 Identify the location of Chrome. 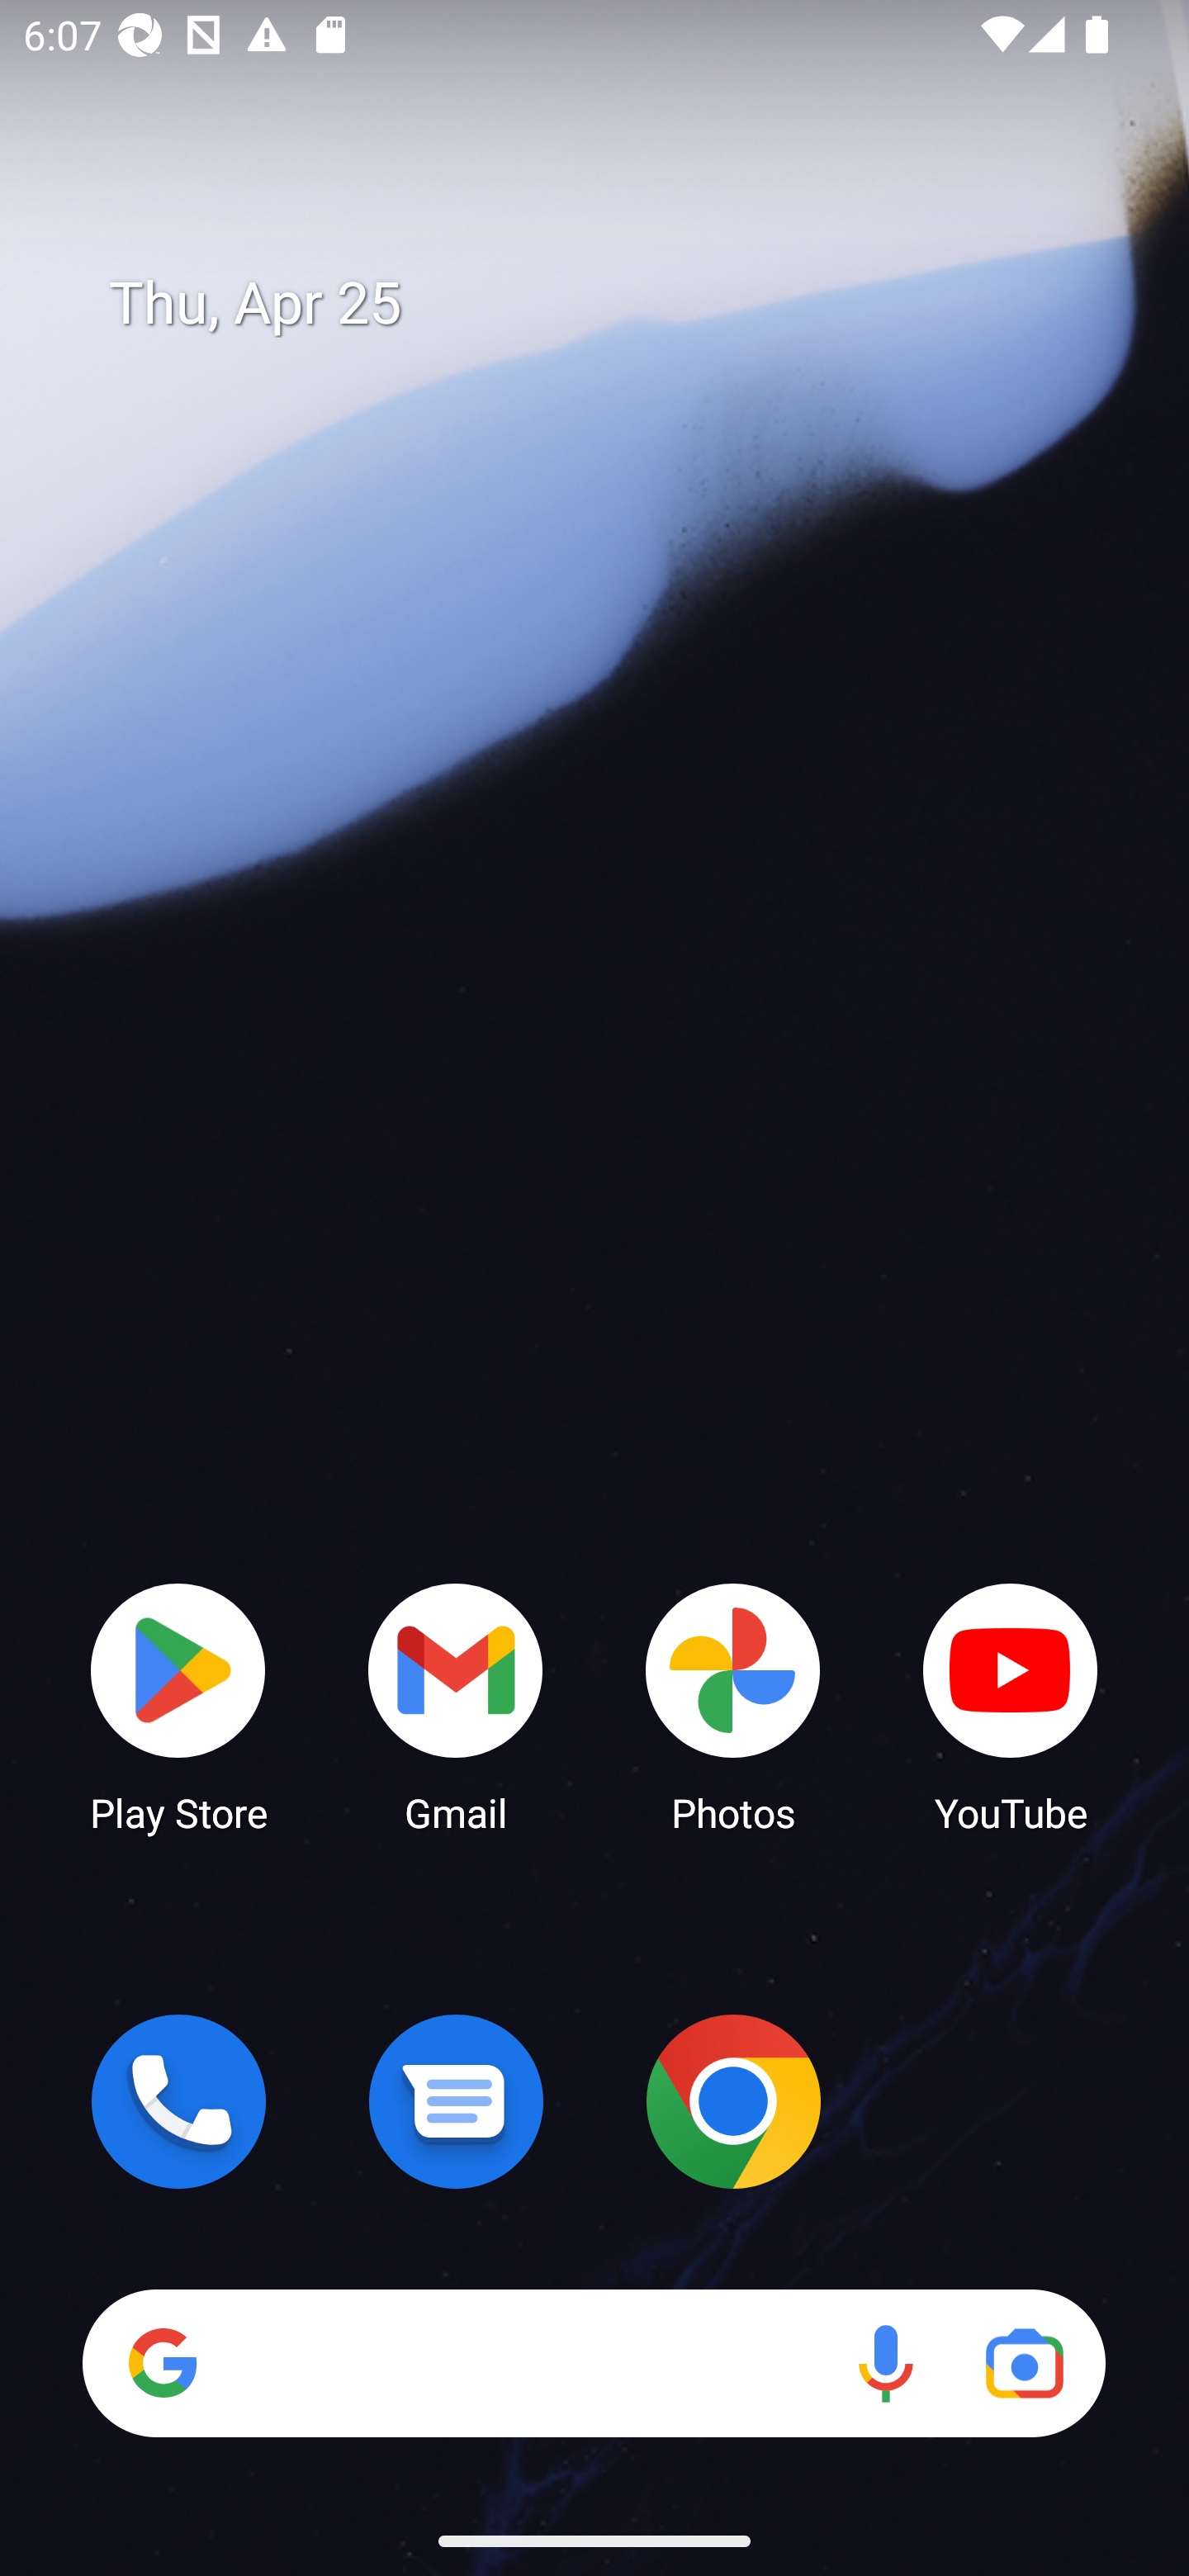
(733, 2101).